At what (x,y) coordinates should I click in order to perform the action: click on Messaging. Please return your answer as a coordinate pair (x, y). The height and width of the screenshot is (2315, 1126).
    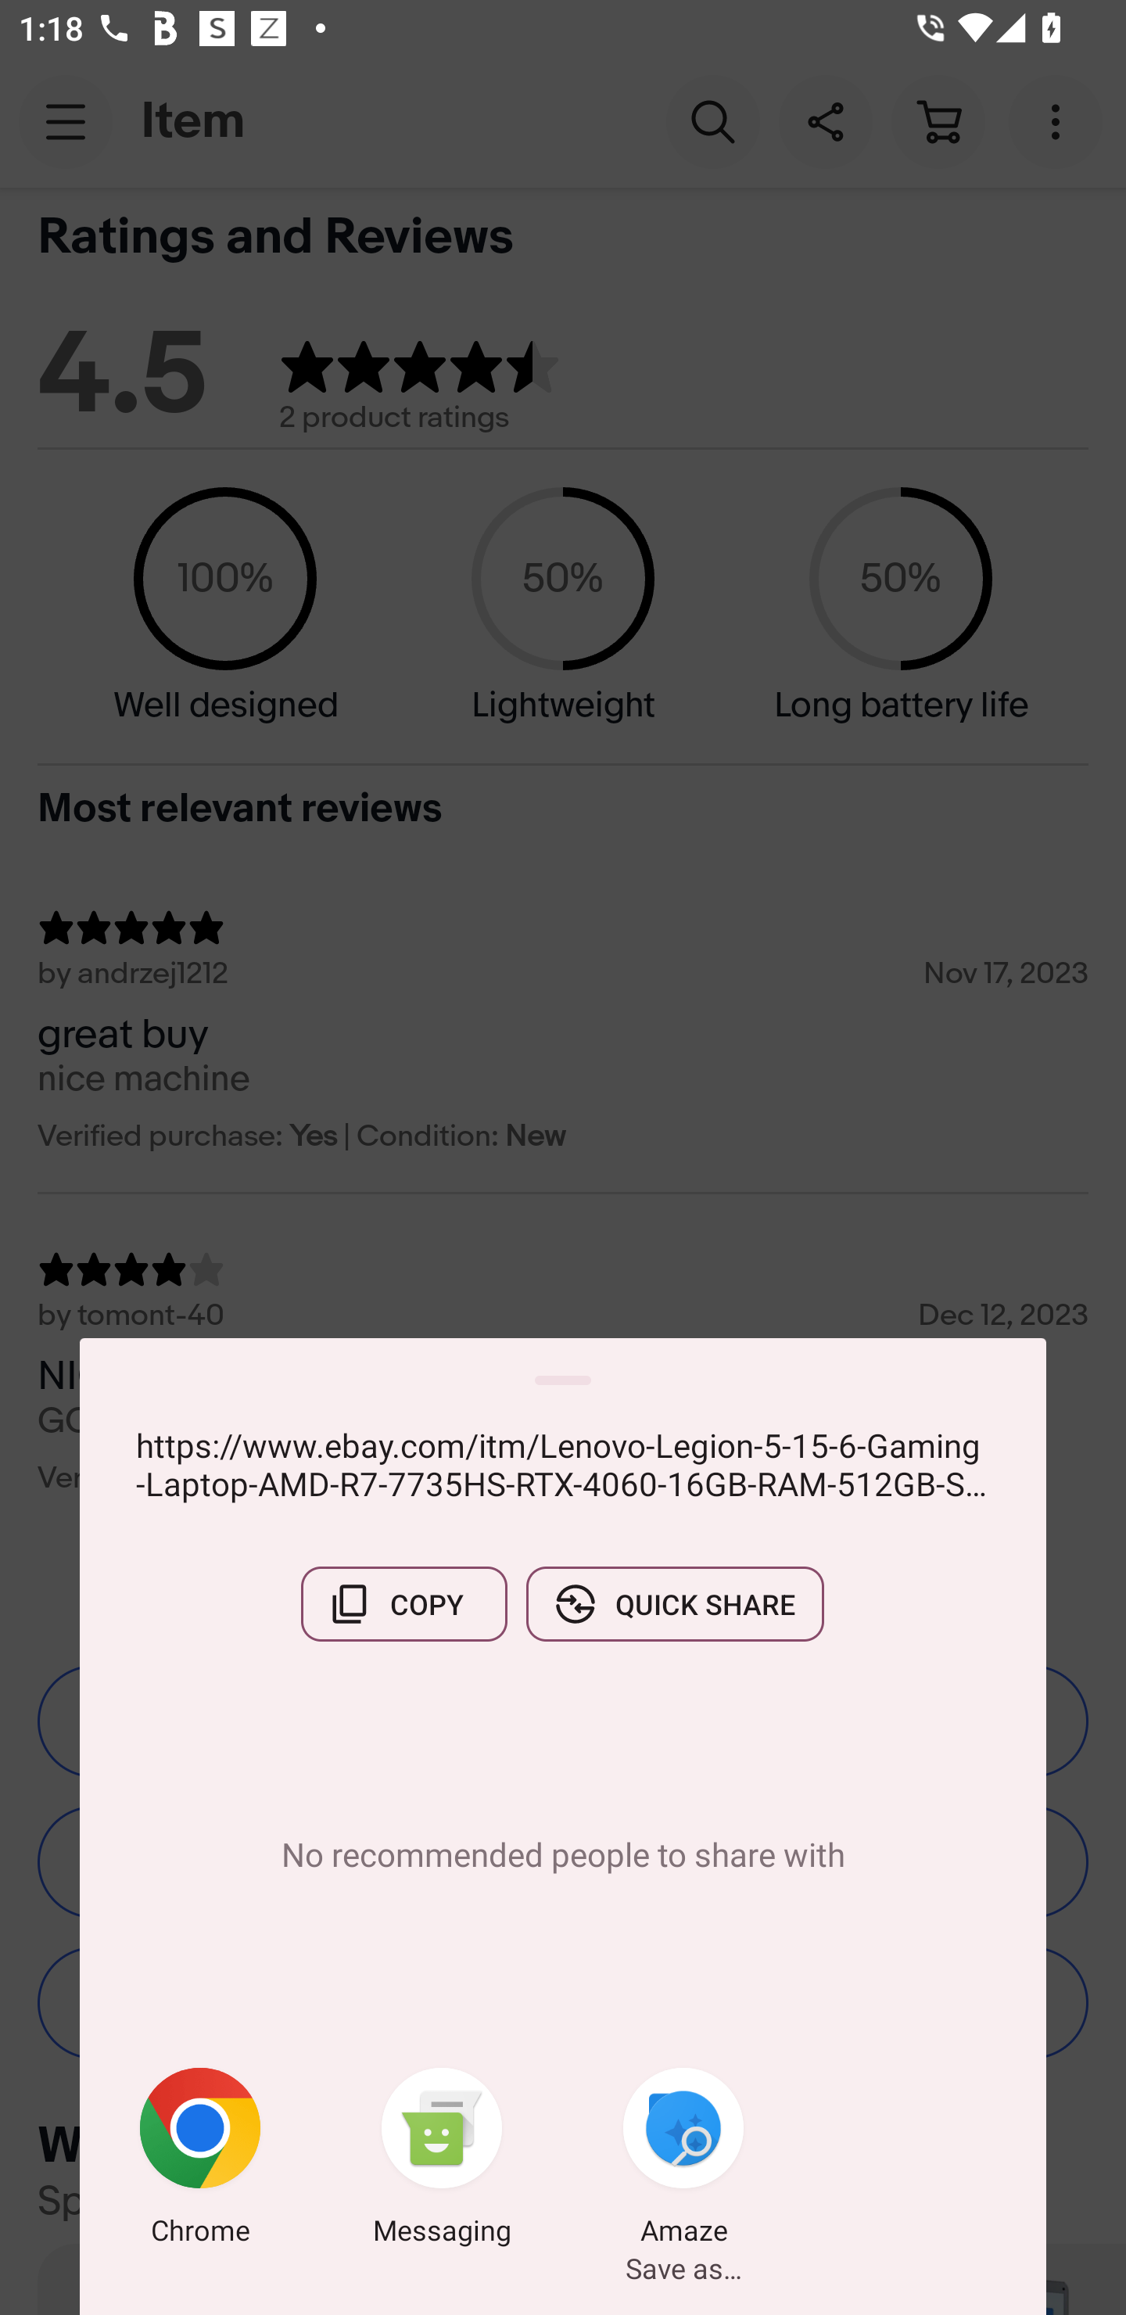
    Looking at the image, I should click on (442, 2161).